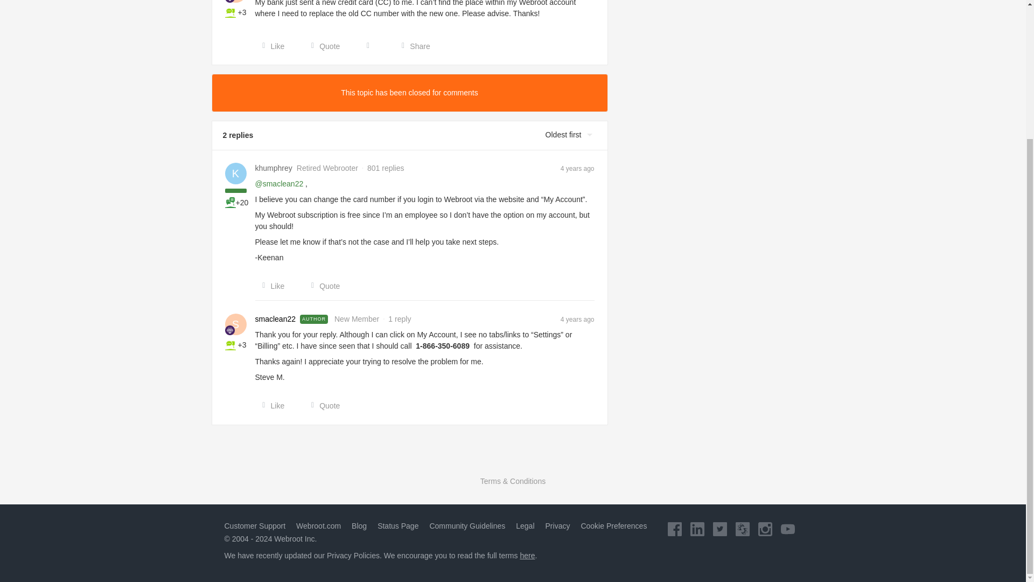 The height and width of the screenshot is (582, 1034). Describe the element at coordinates (270, 46) in the screenshot. I see `Like` at that location.